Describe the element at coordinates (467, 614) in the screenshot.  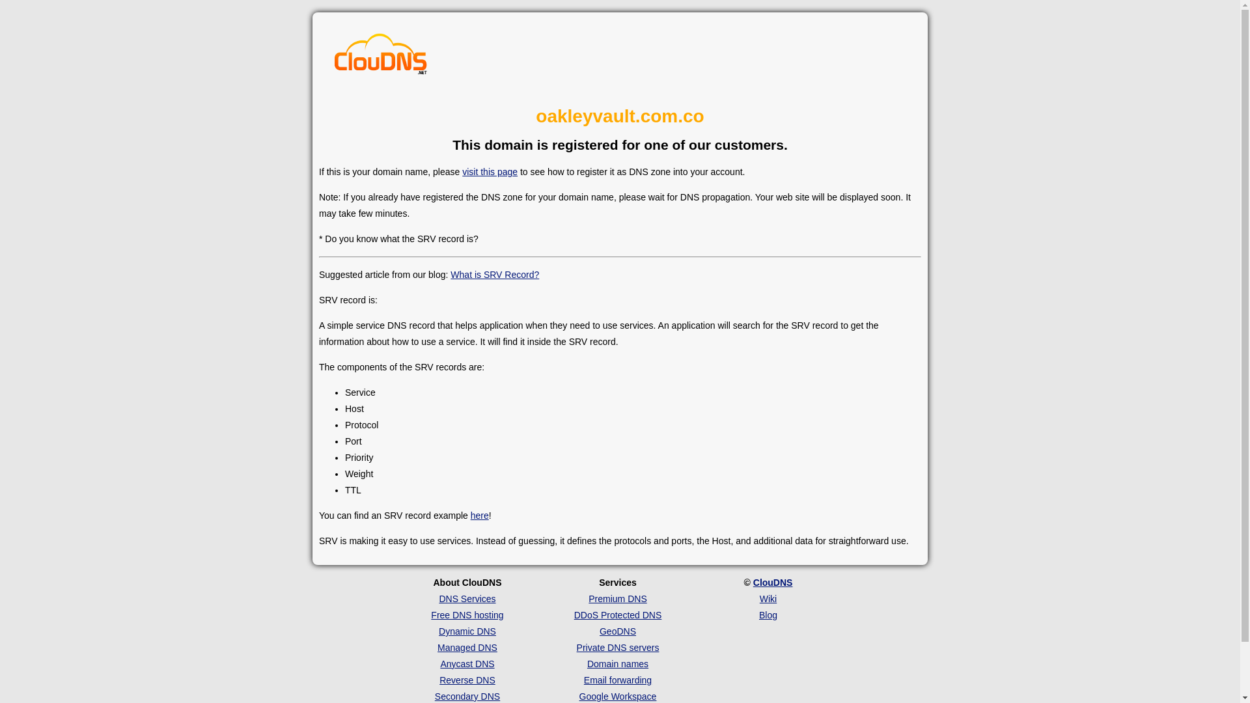
I see `Free DNS hosting` at that location.